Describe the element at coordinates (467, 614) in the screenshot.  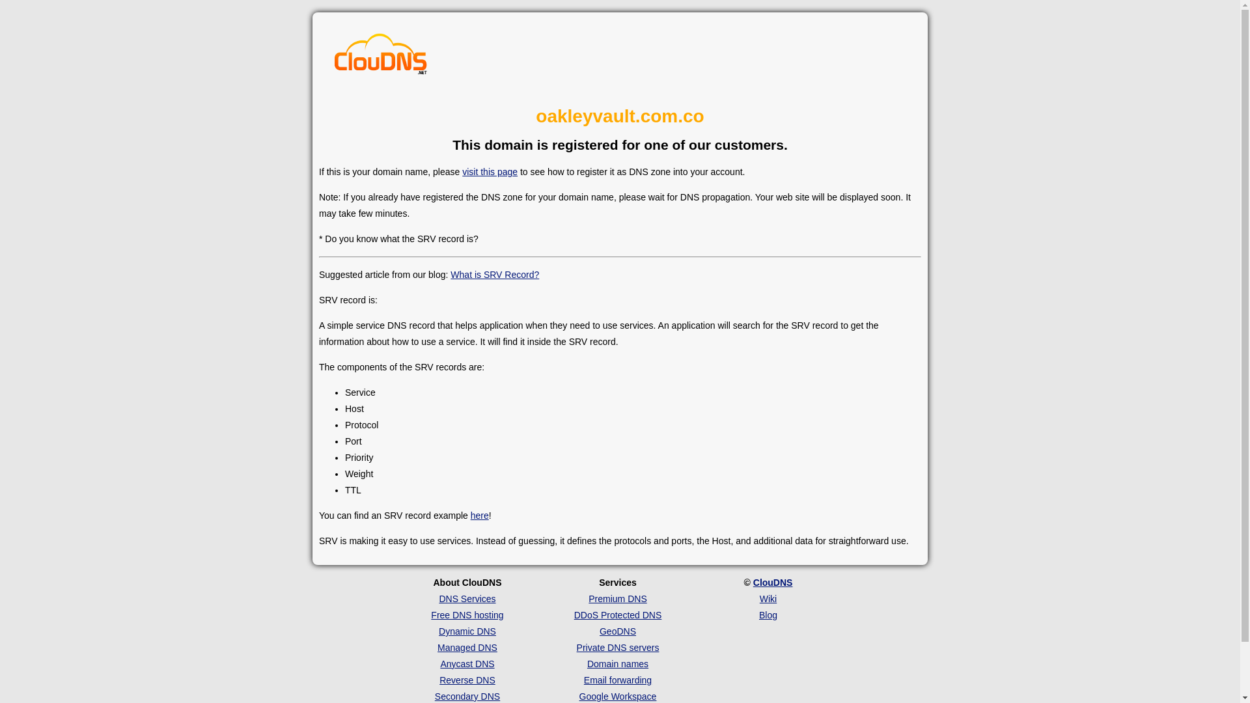
I see `Free DNS hosting` at that location.